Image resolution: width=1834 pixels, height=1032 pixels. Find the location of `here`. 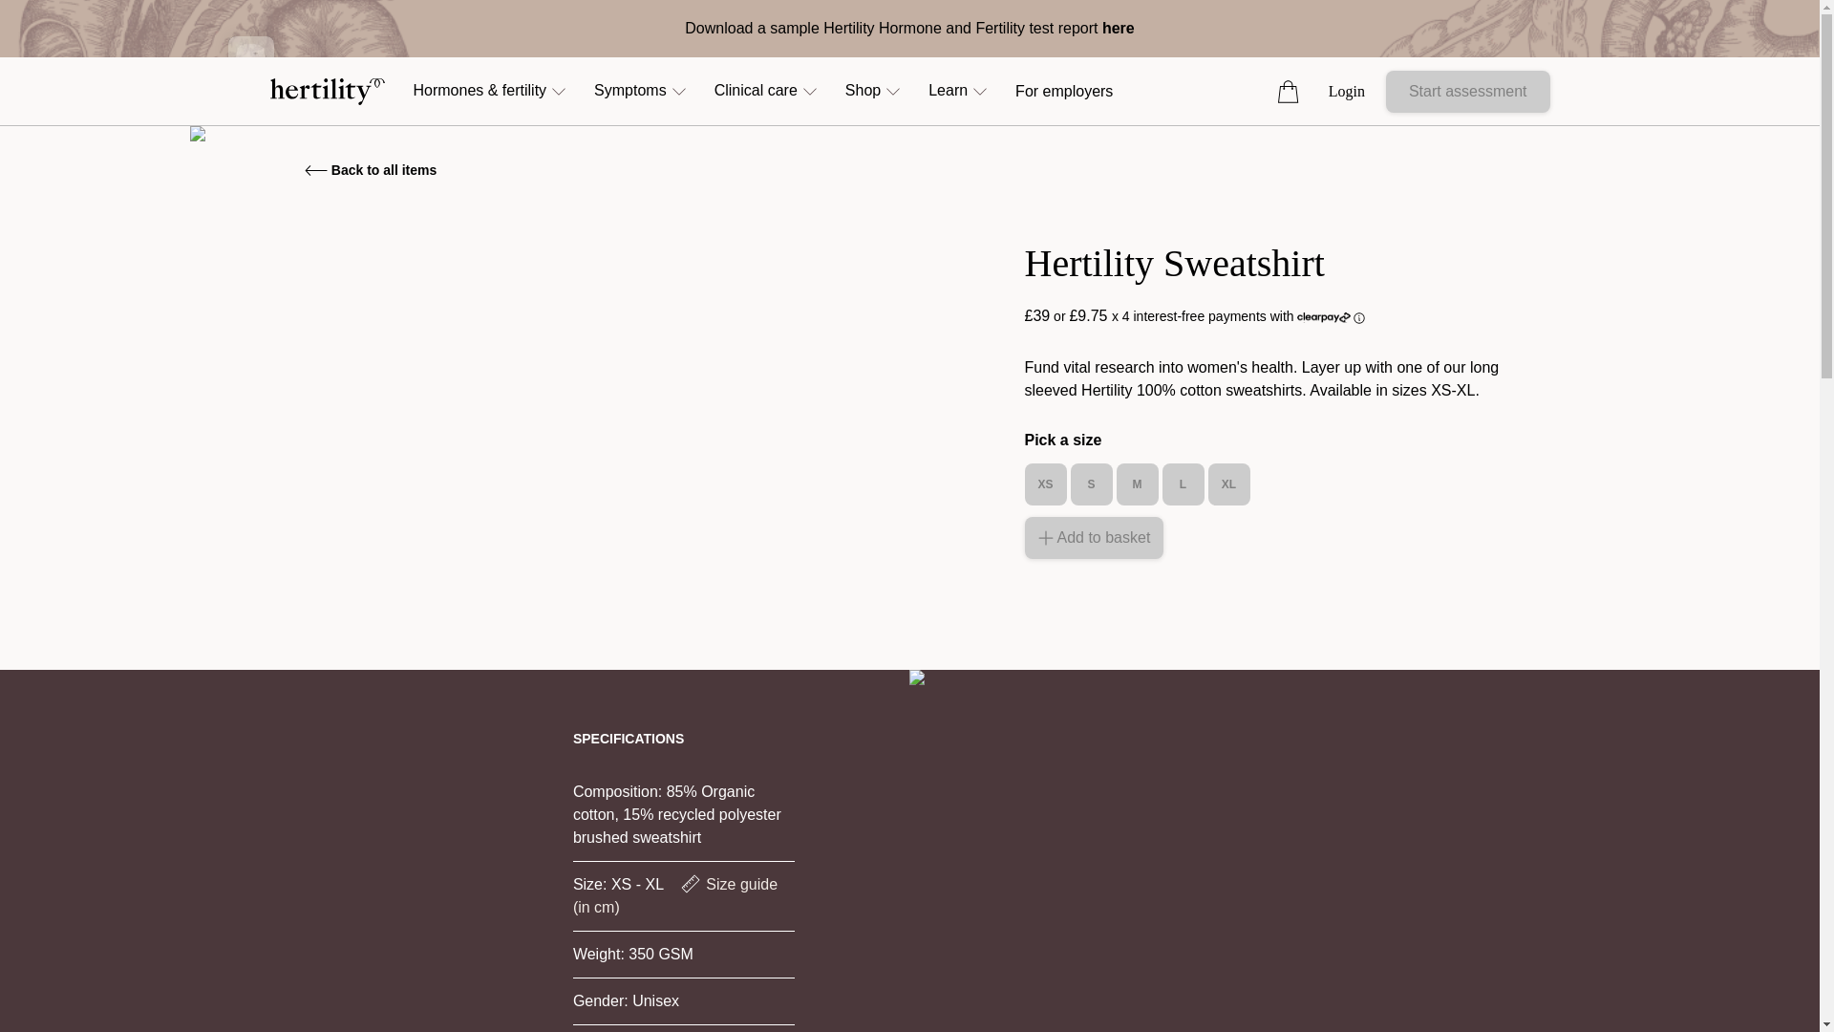

here is located at coordinates (1118, 27).